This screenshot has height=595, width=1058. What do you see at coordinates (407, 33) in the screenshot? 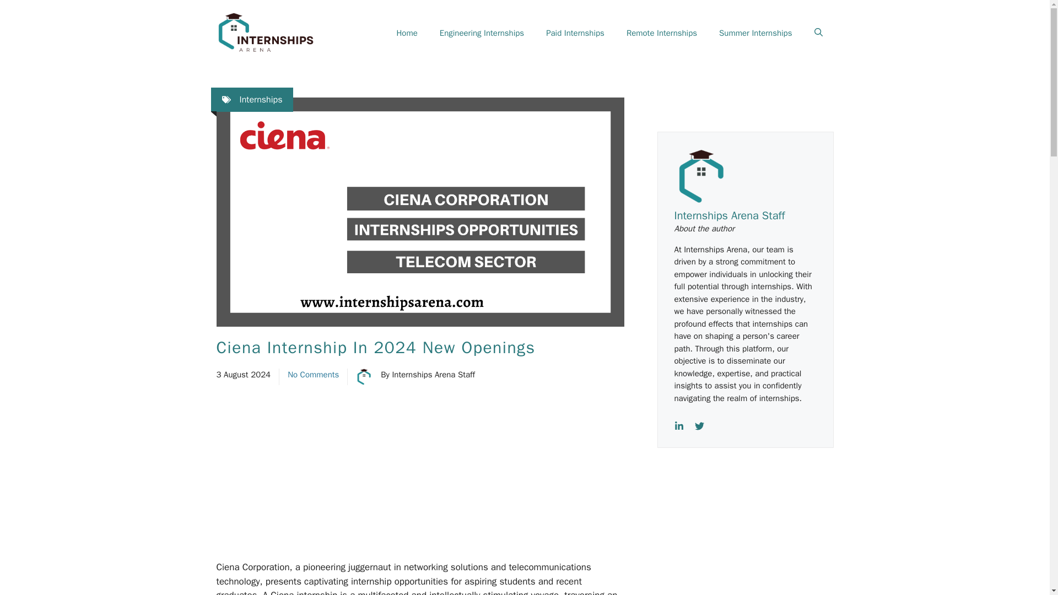
I see `Home` at bounding box center [407, 33].